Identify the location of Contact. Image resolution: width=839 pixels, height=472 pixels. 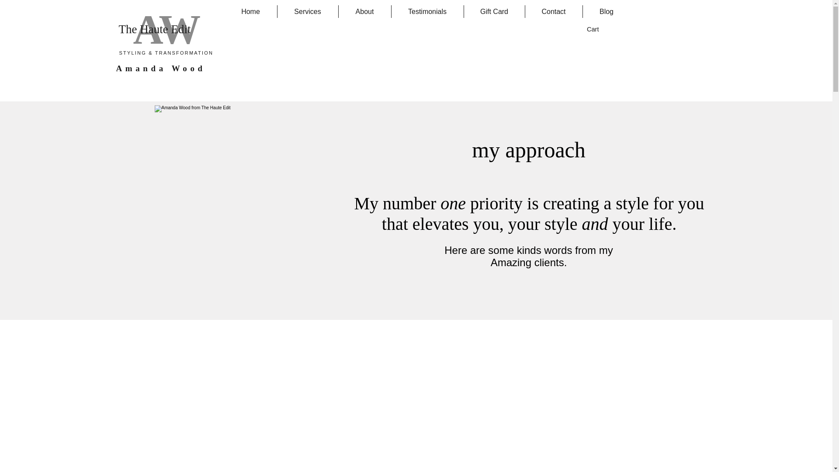
(553, 11).